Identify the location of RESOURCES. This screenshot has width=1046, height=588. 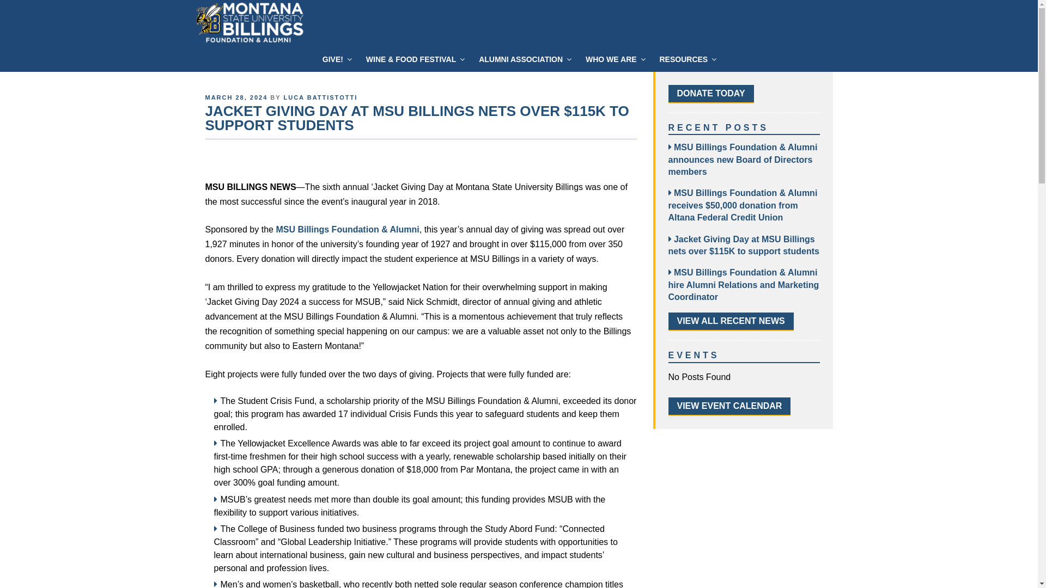
(687, 59).